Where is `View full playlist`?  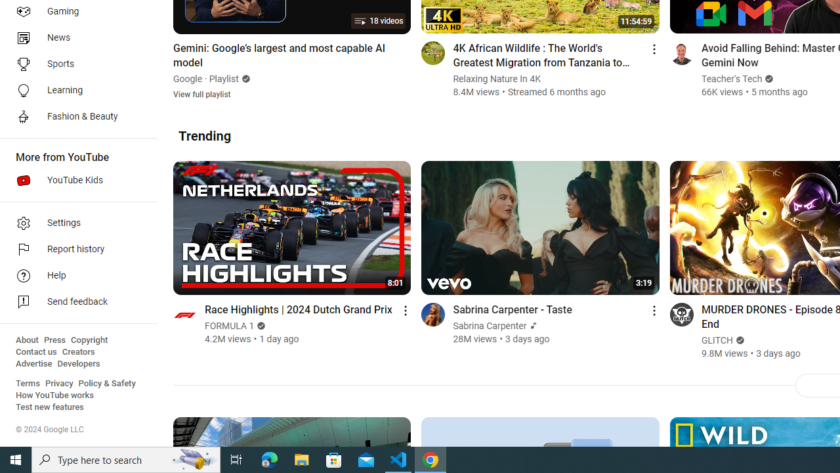
View full playlist is located at coordinates (202, 93).